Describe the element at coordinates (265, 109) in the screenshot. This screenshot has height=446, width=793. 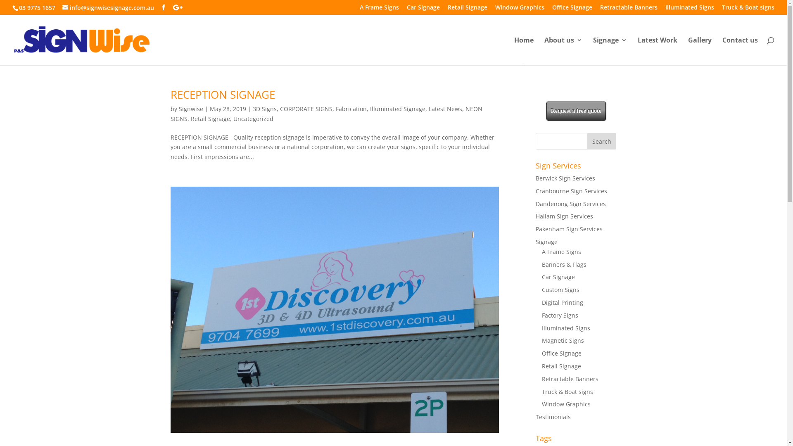
I see `3D Signs` at that location.